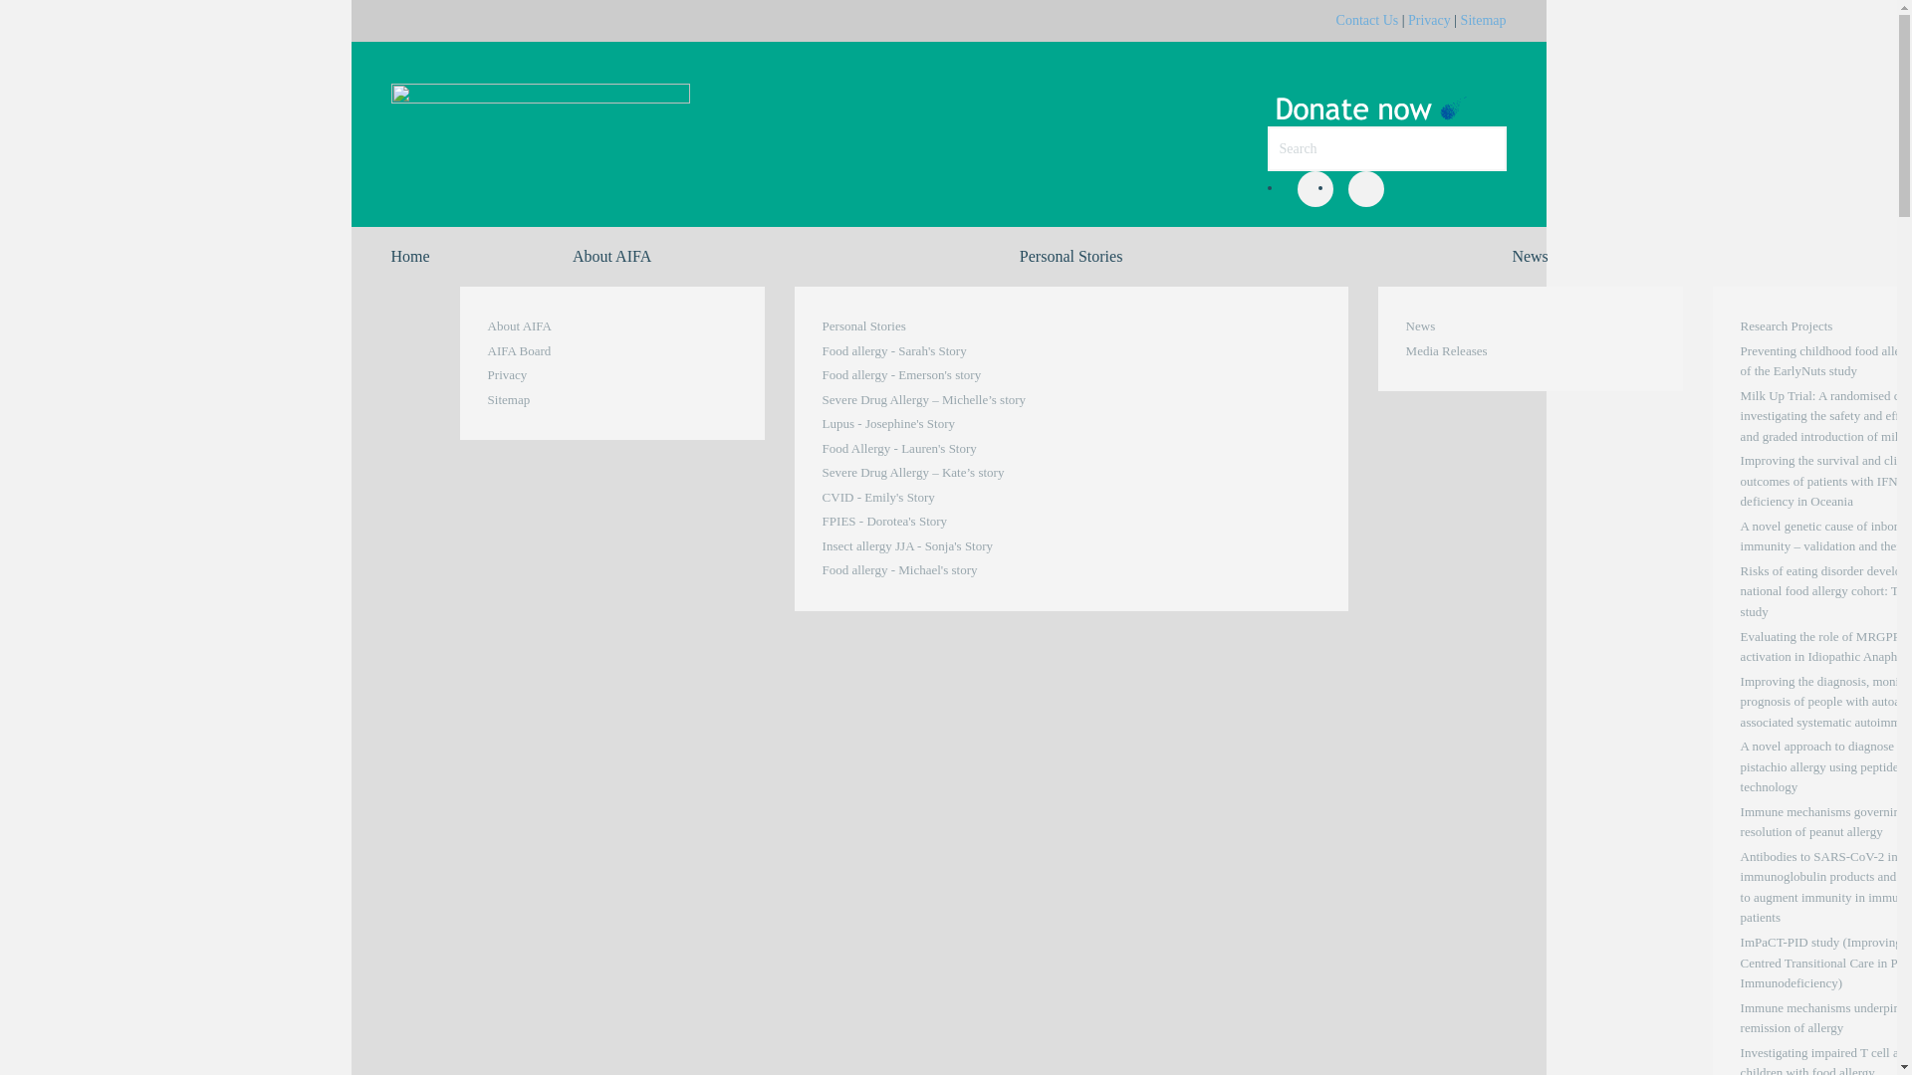 The image size is (1912, 1075). Describe the element at coordinates (941, 424) in the screenshot. I see `Lupus - Josephine's Story` at that location.